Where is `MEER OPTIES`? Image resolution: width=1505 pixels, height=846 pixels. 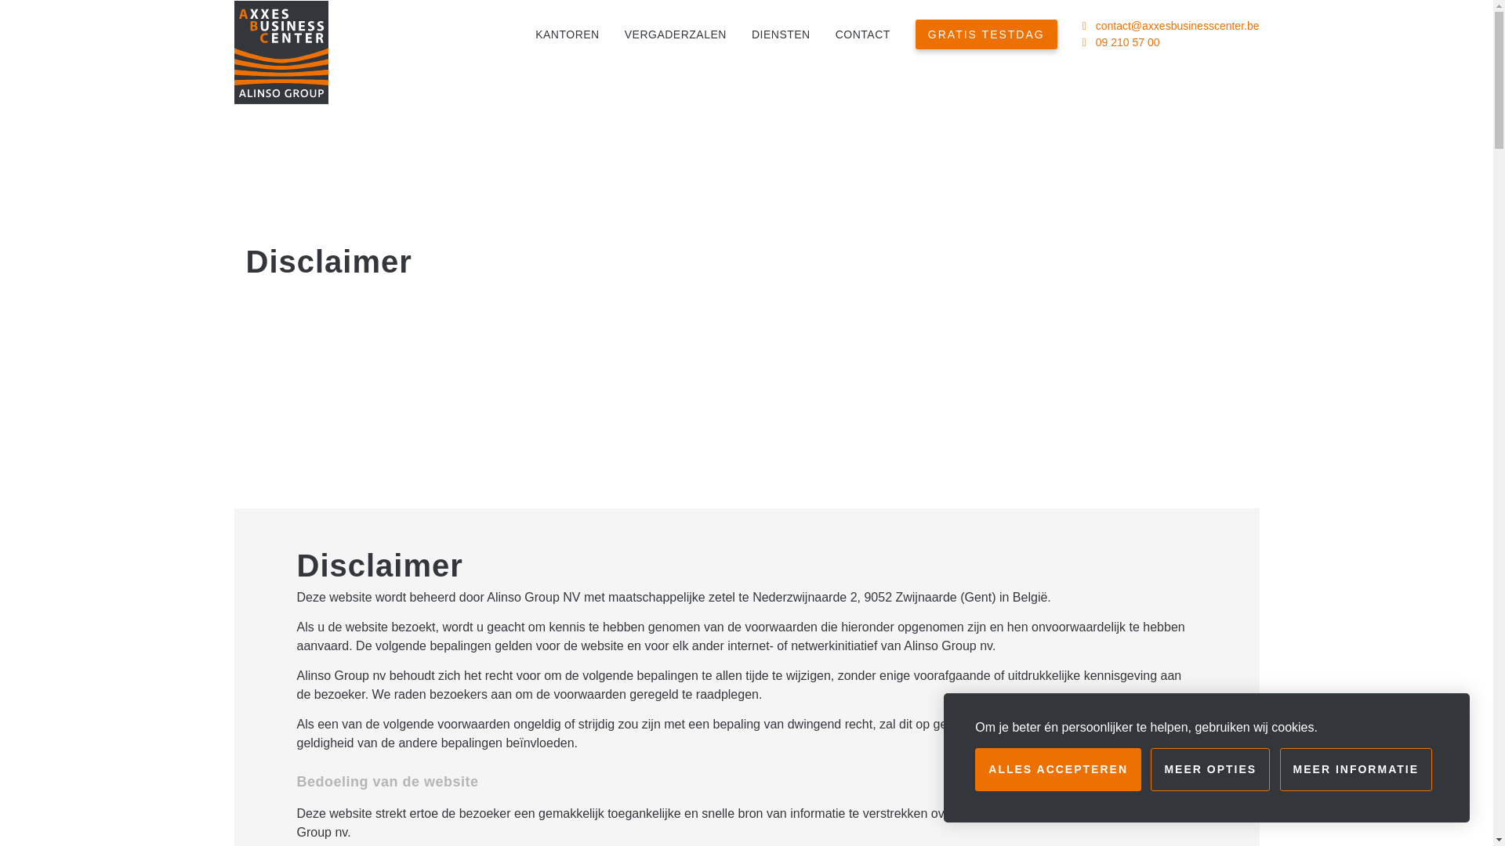
MEER OPTIES is located at coordinates (1210, 769).